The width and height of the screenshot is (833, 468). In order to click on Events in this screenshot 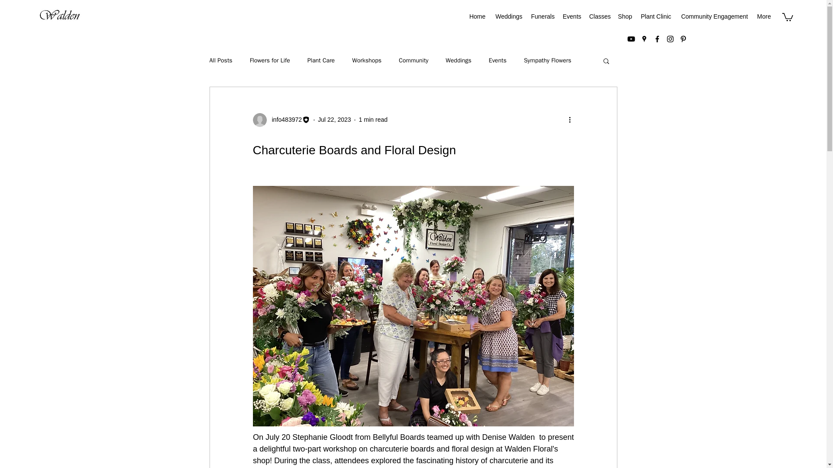, I will do `click(571, 16)`.